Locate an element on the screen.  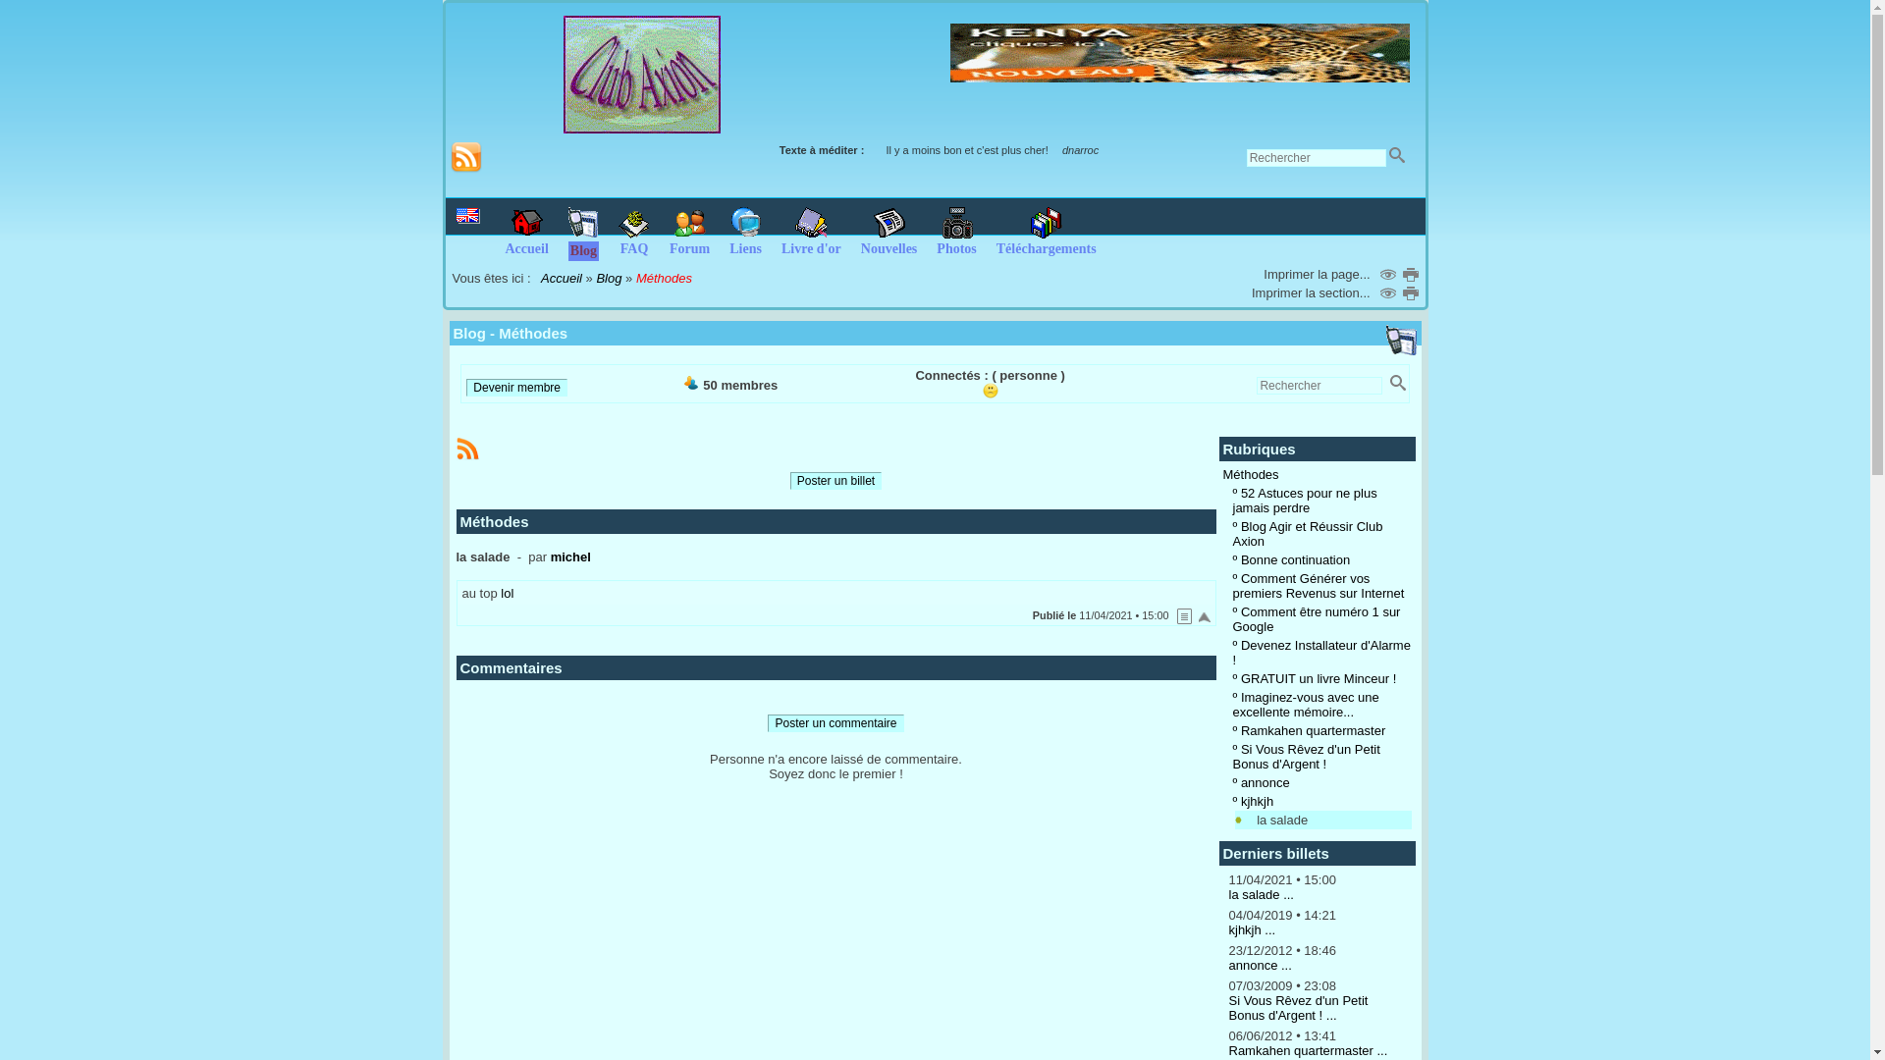
Forum is located at coordinates (689, 241).